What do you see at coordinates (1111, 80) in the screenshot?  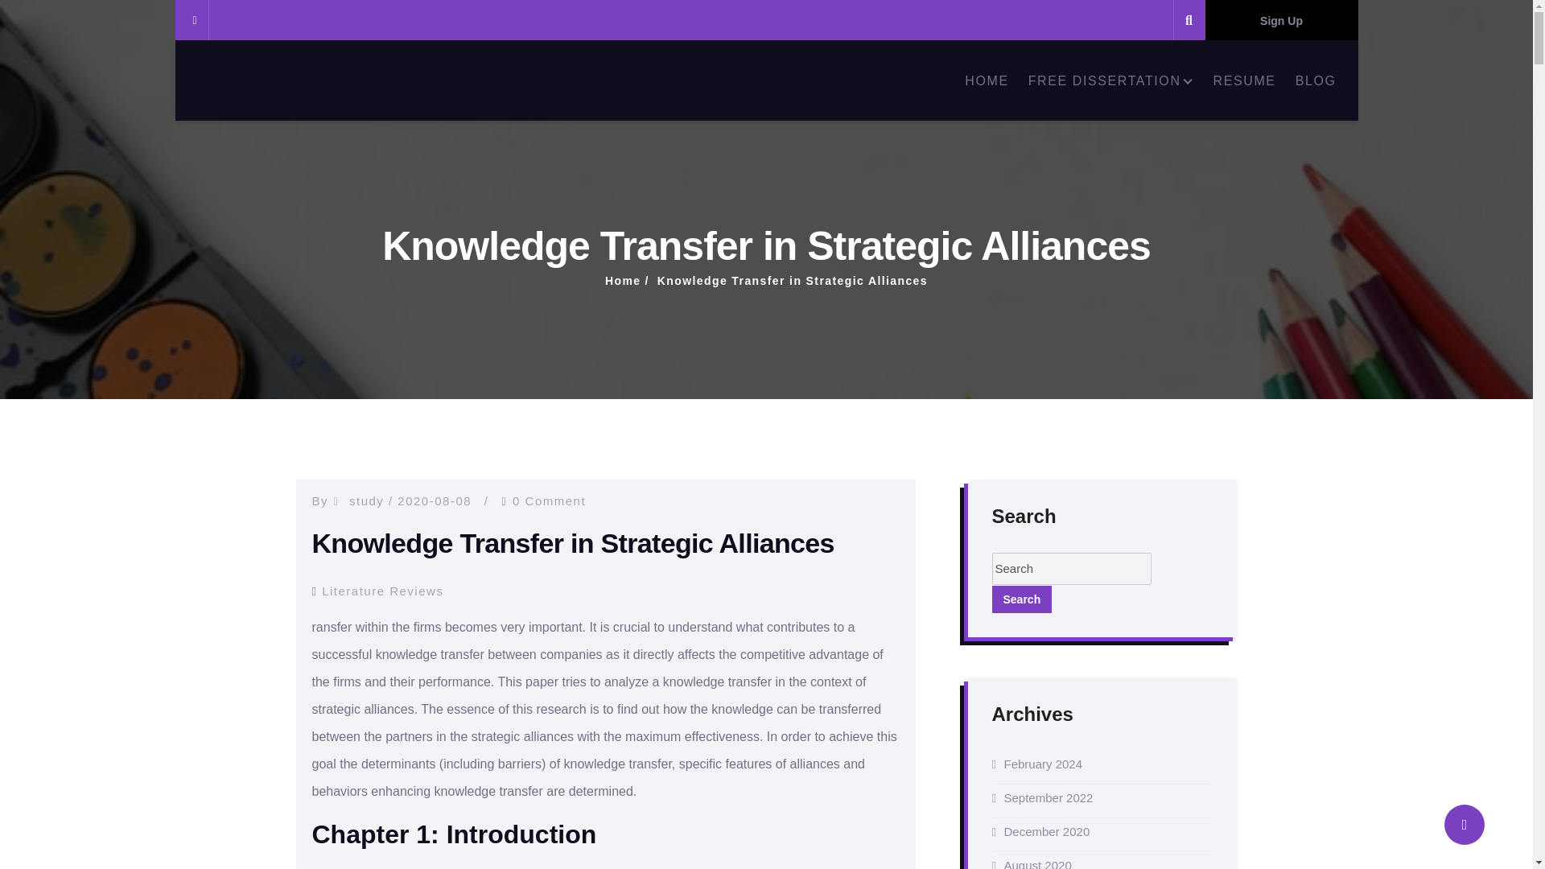 I see `FREE DISSERTATION` at bounding box center [1111, 80].